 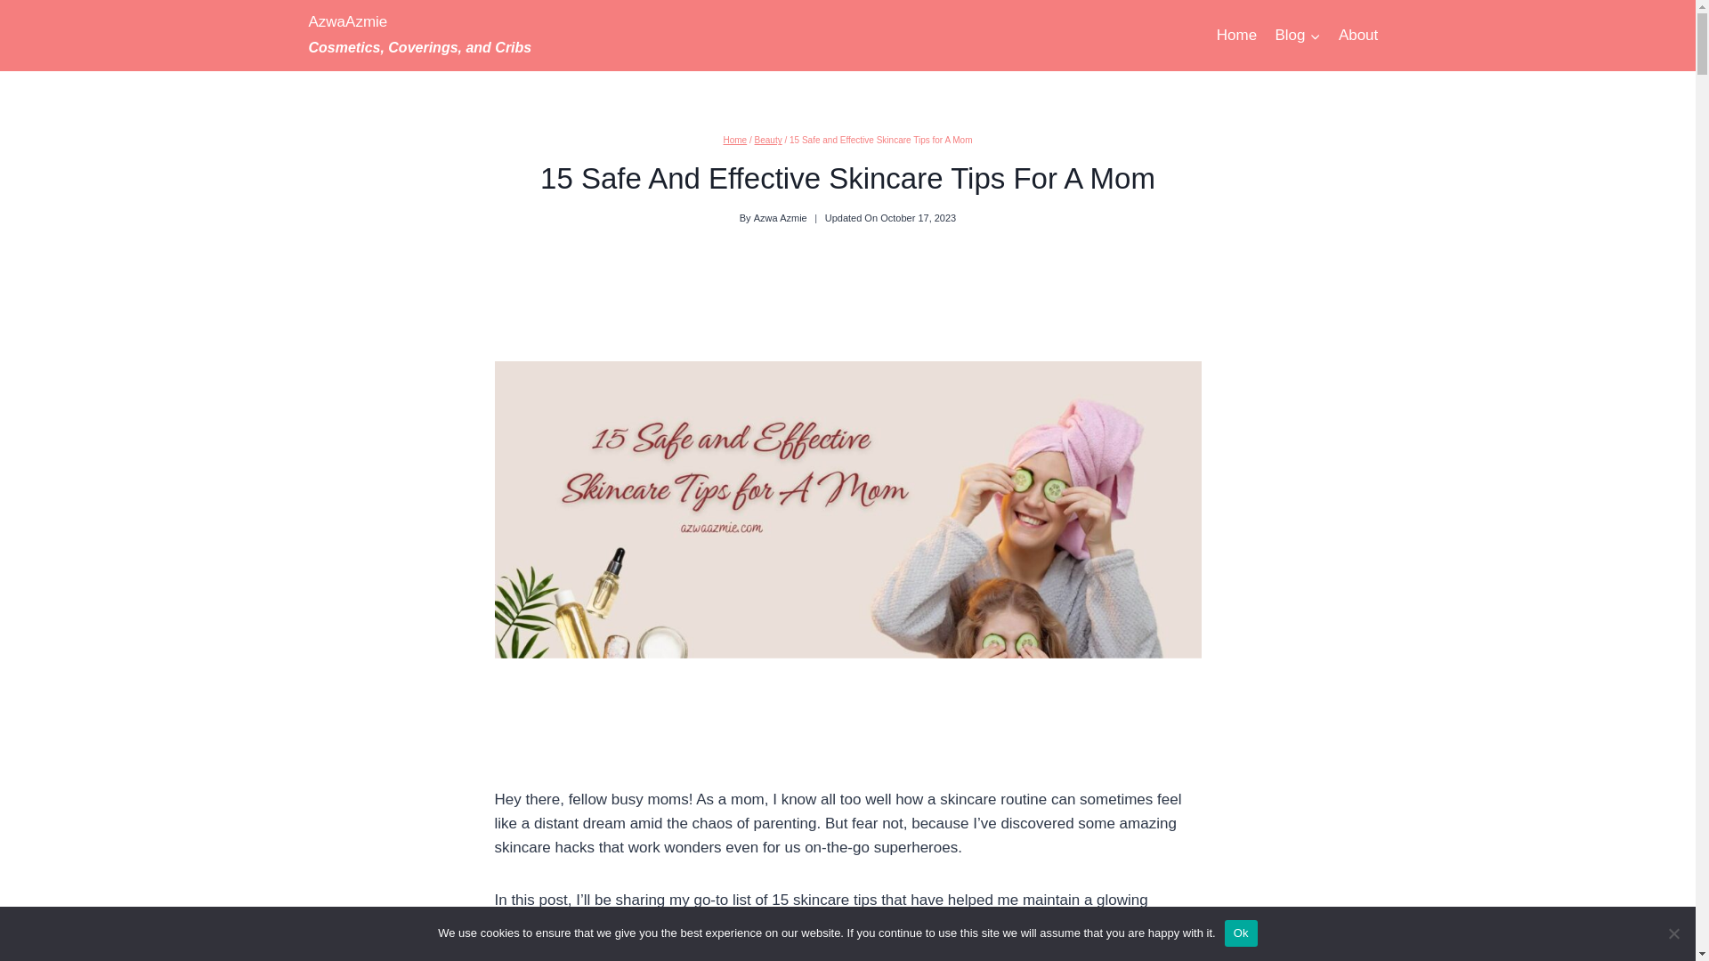 I want to click on Beauty, so click(x=769, y=141).